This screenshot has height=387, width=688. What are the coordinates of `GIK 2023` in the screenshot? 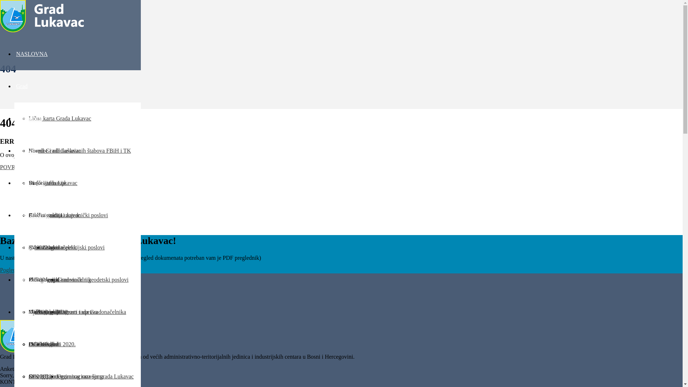 It's located at (40, 377).